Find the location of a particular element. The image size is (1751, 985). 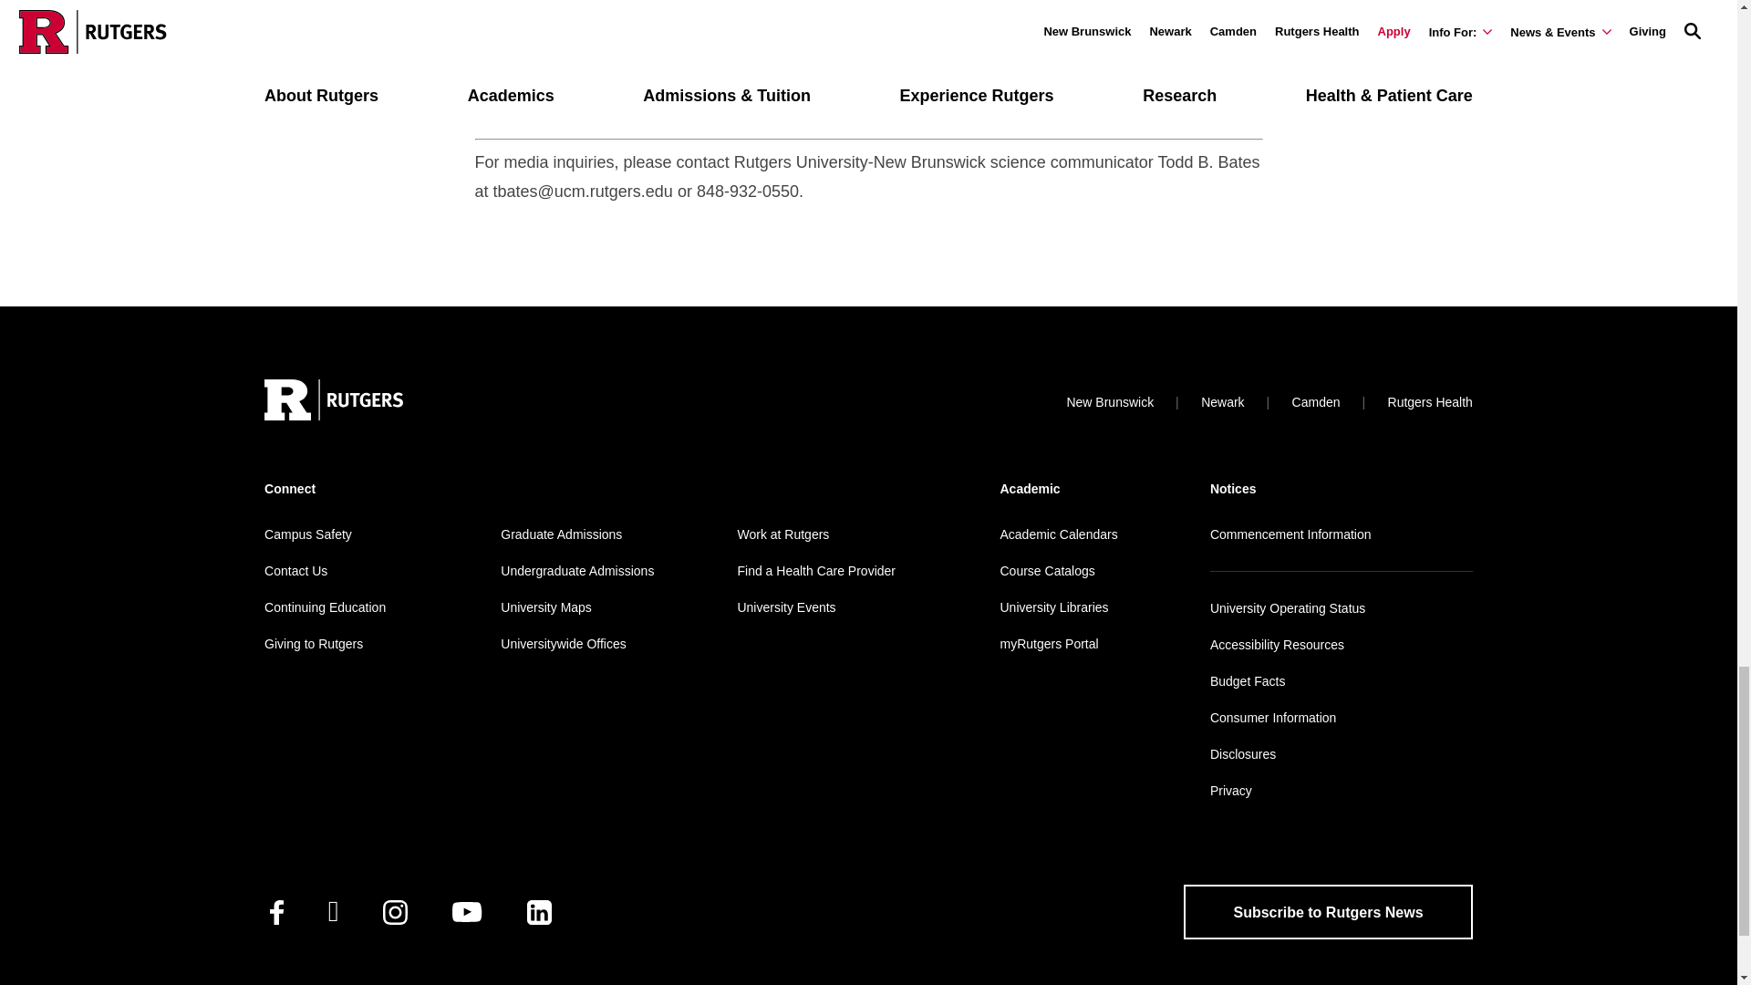

Undergraduate Admissions is located at coordinates (576, 570).